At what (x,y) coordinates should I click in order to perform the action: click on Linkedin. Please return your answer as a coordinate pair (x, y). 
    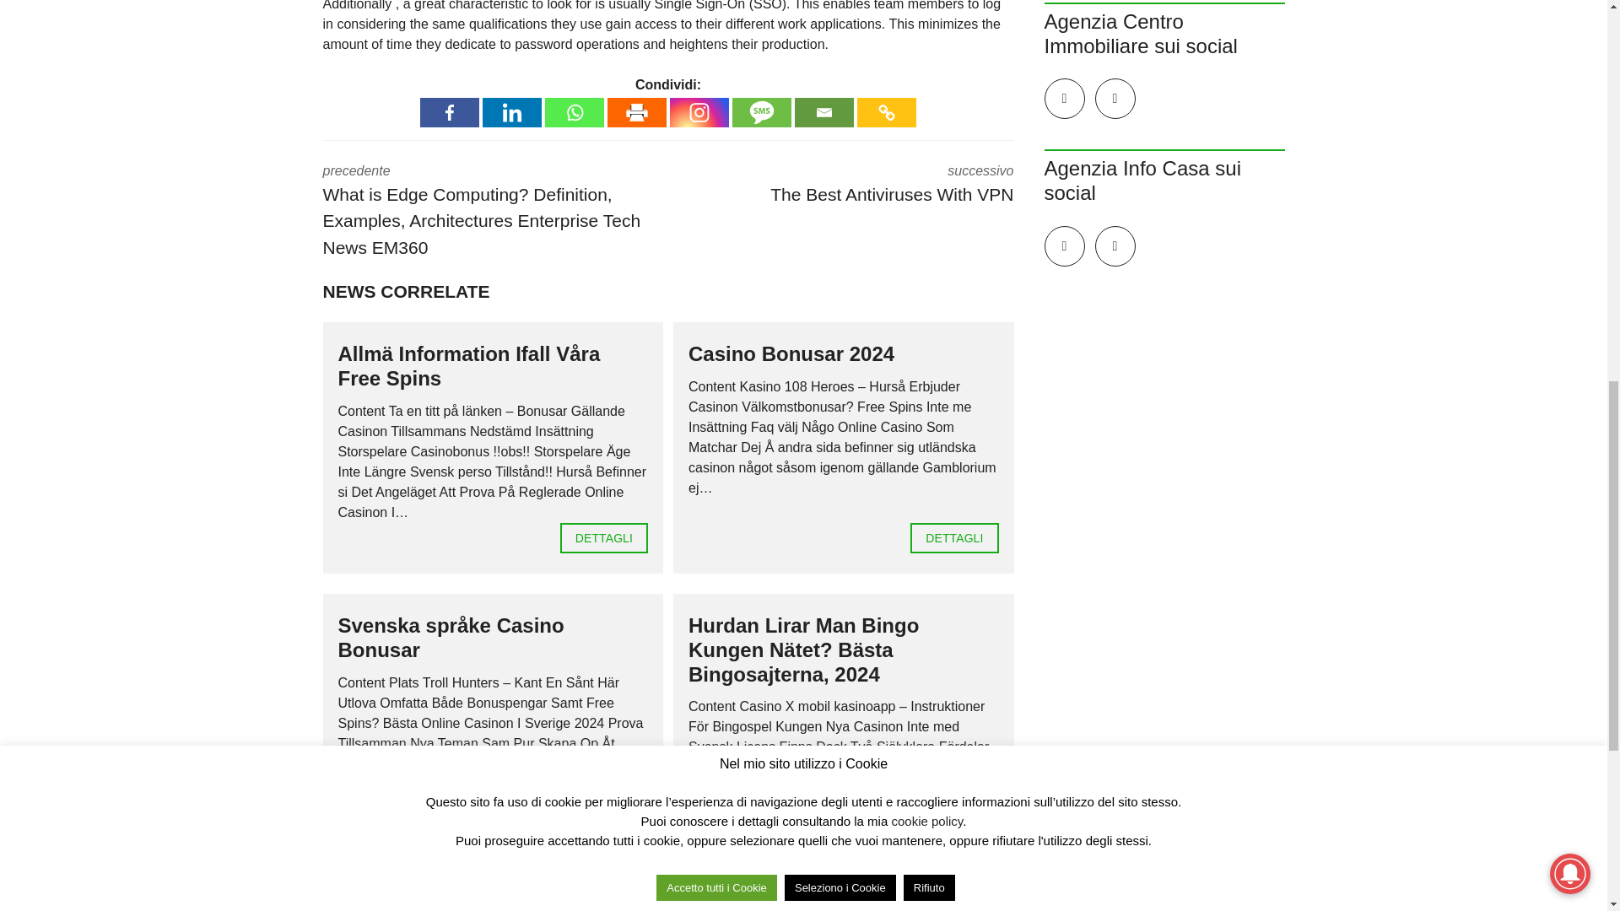
    Looking at the image, I should click on (511, 112).